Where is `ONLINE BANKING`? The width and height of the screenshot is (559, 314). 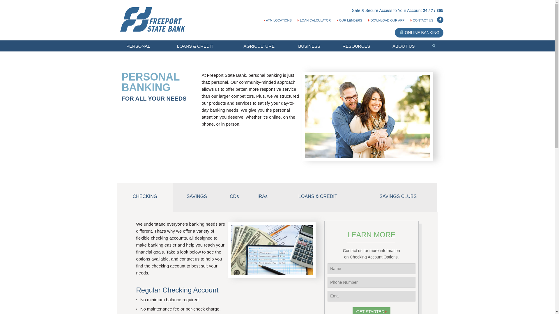 ONLINE BANKING is located at coordinates (419, 33).